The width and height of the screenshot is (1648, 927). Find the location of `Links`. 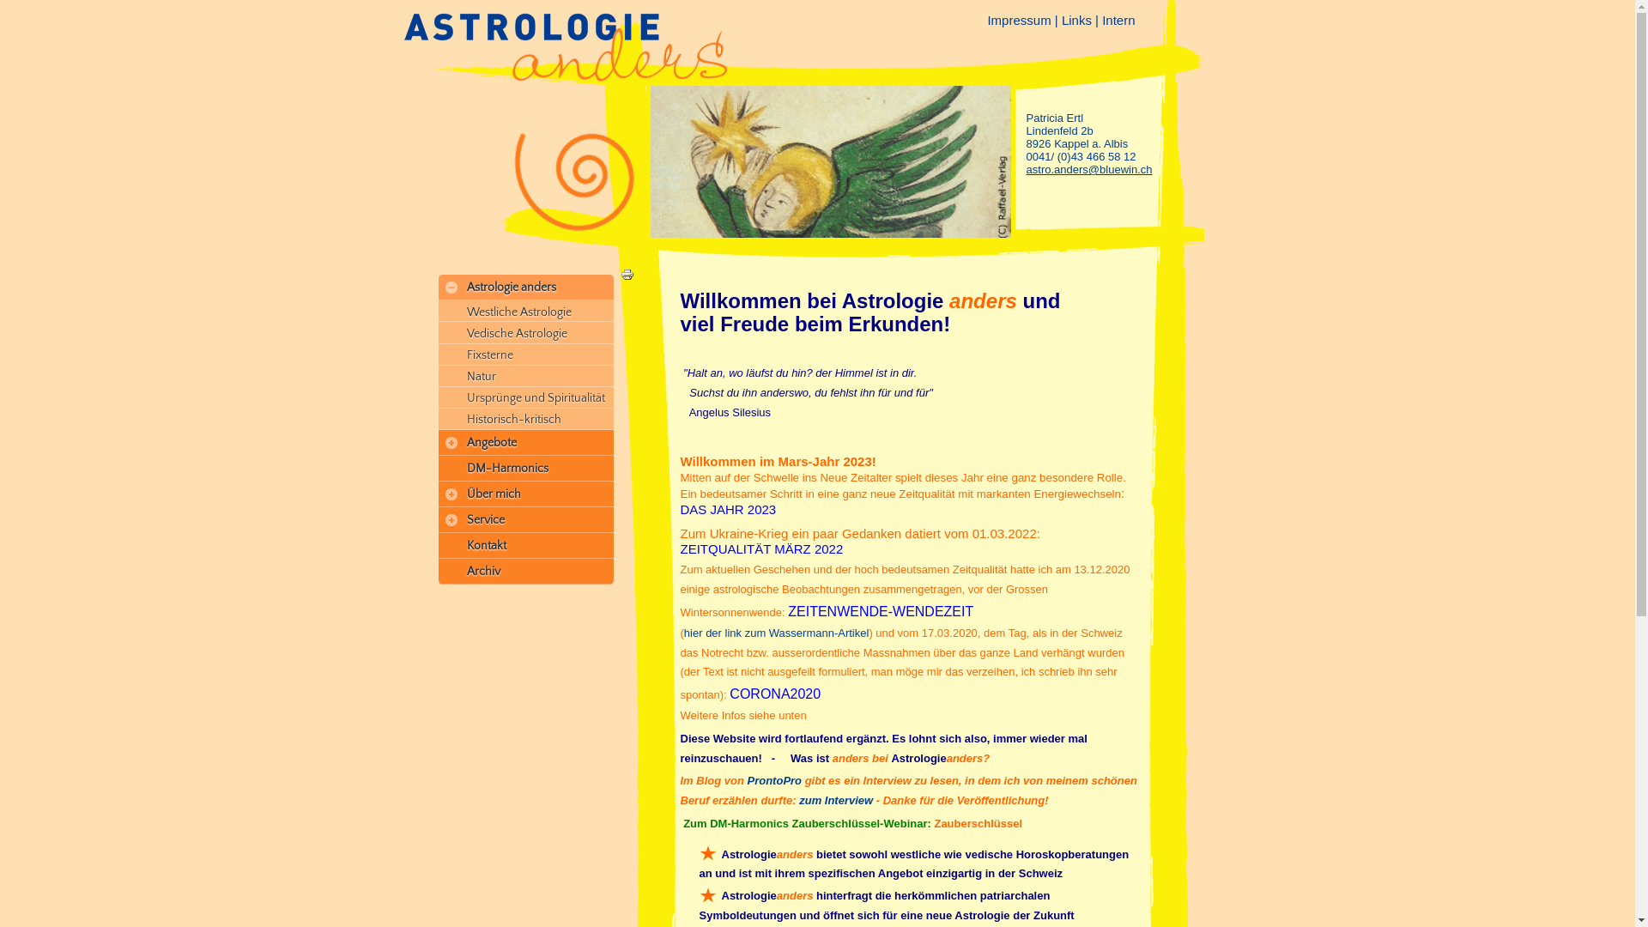

Links is located at coordinates (1076, 21).